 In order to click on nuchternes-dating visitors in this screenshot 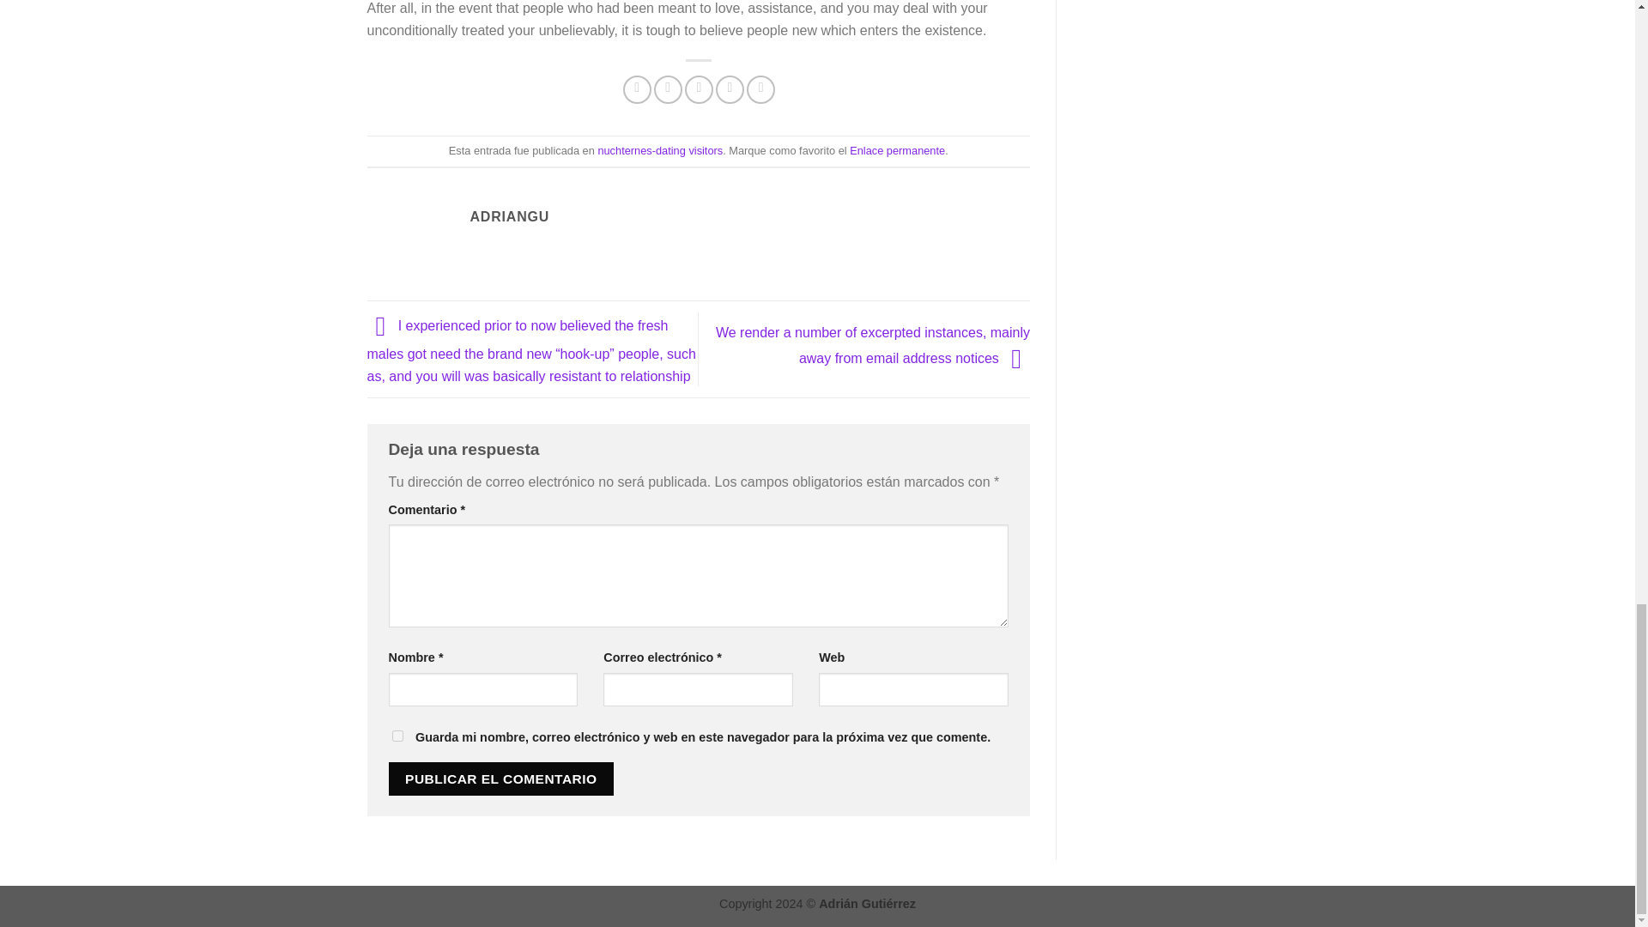, I will do `click(659, 150)`.